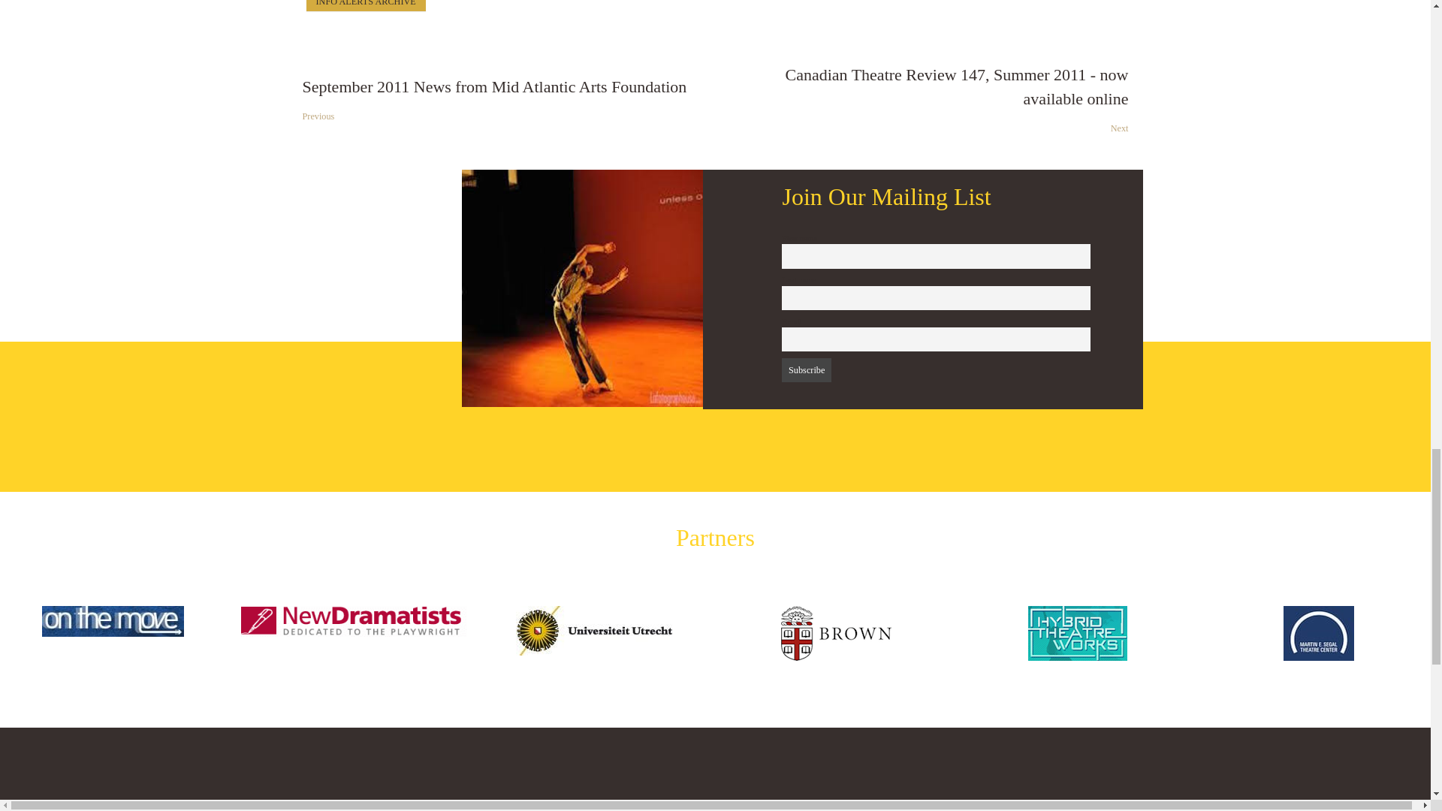 Image resolution: width=1442 pixels, height=811 pixels. Describe the element at coordinates (805, 369) in the screenshot. I see `Subscribe` at that location.